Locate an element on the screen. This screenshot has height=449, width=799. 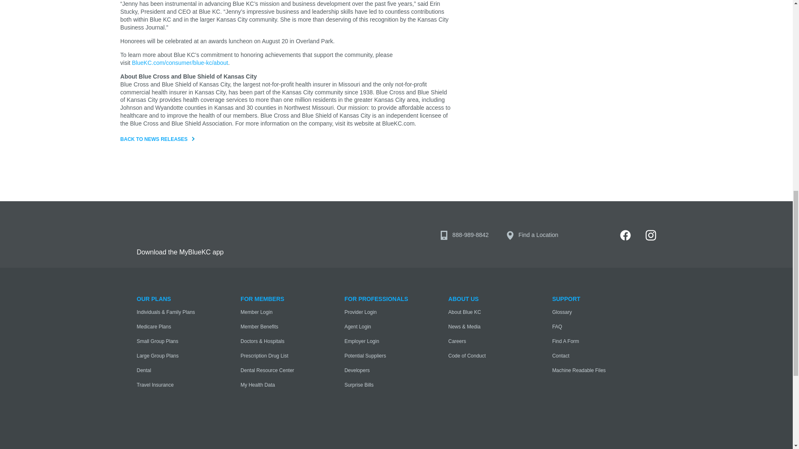
Agent Login is located at coordinates (383, 327).